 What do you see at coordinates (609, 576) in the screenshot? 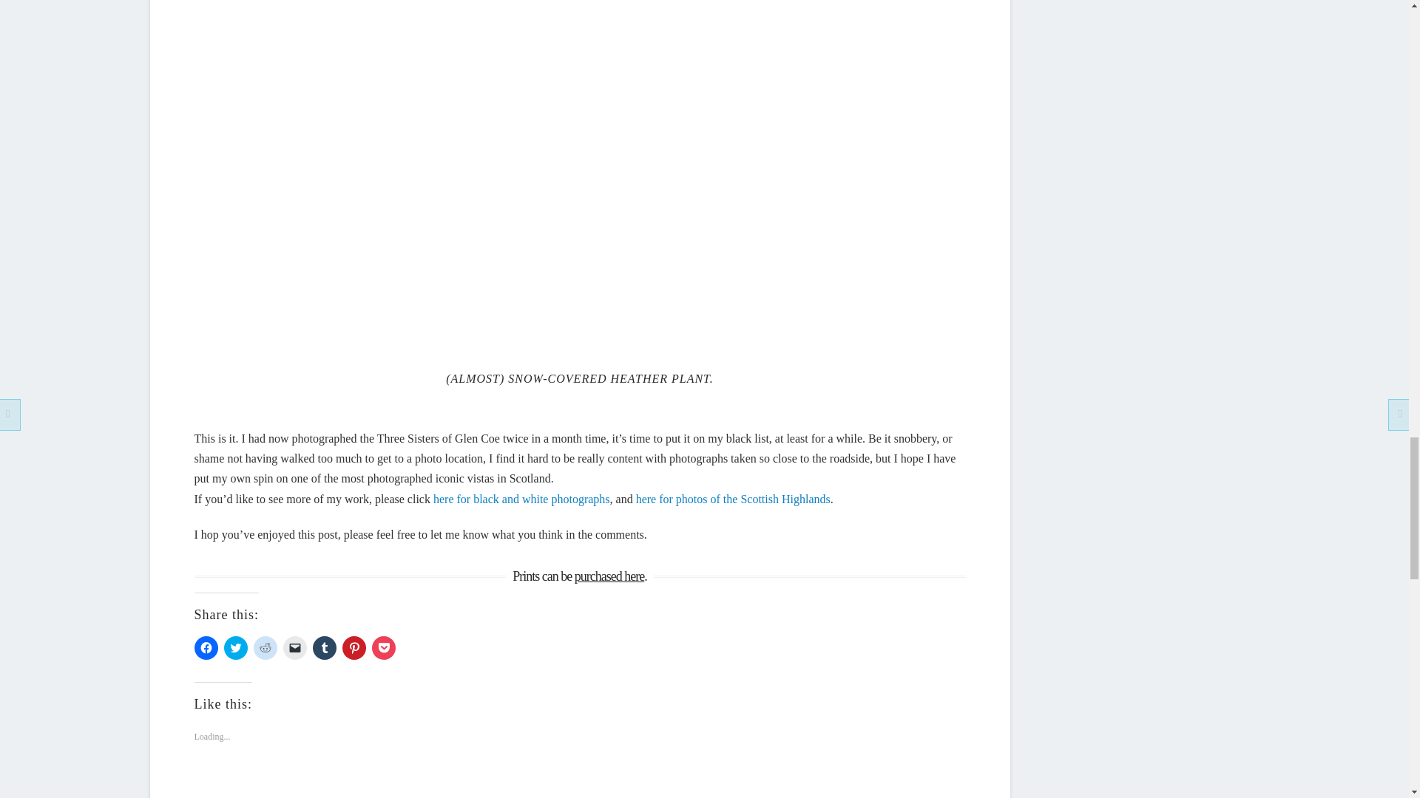
I see `purchased here` at bounding box center [609, 576].